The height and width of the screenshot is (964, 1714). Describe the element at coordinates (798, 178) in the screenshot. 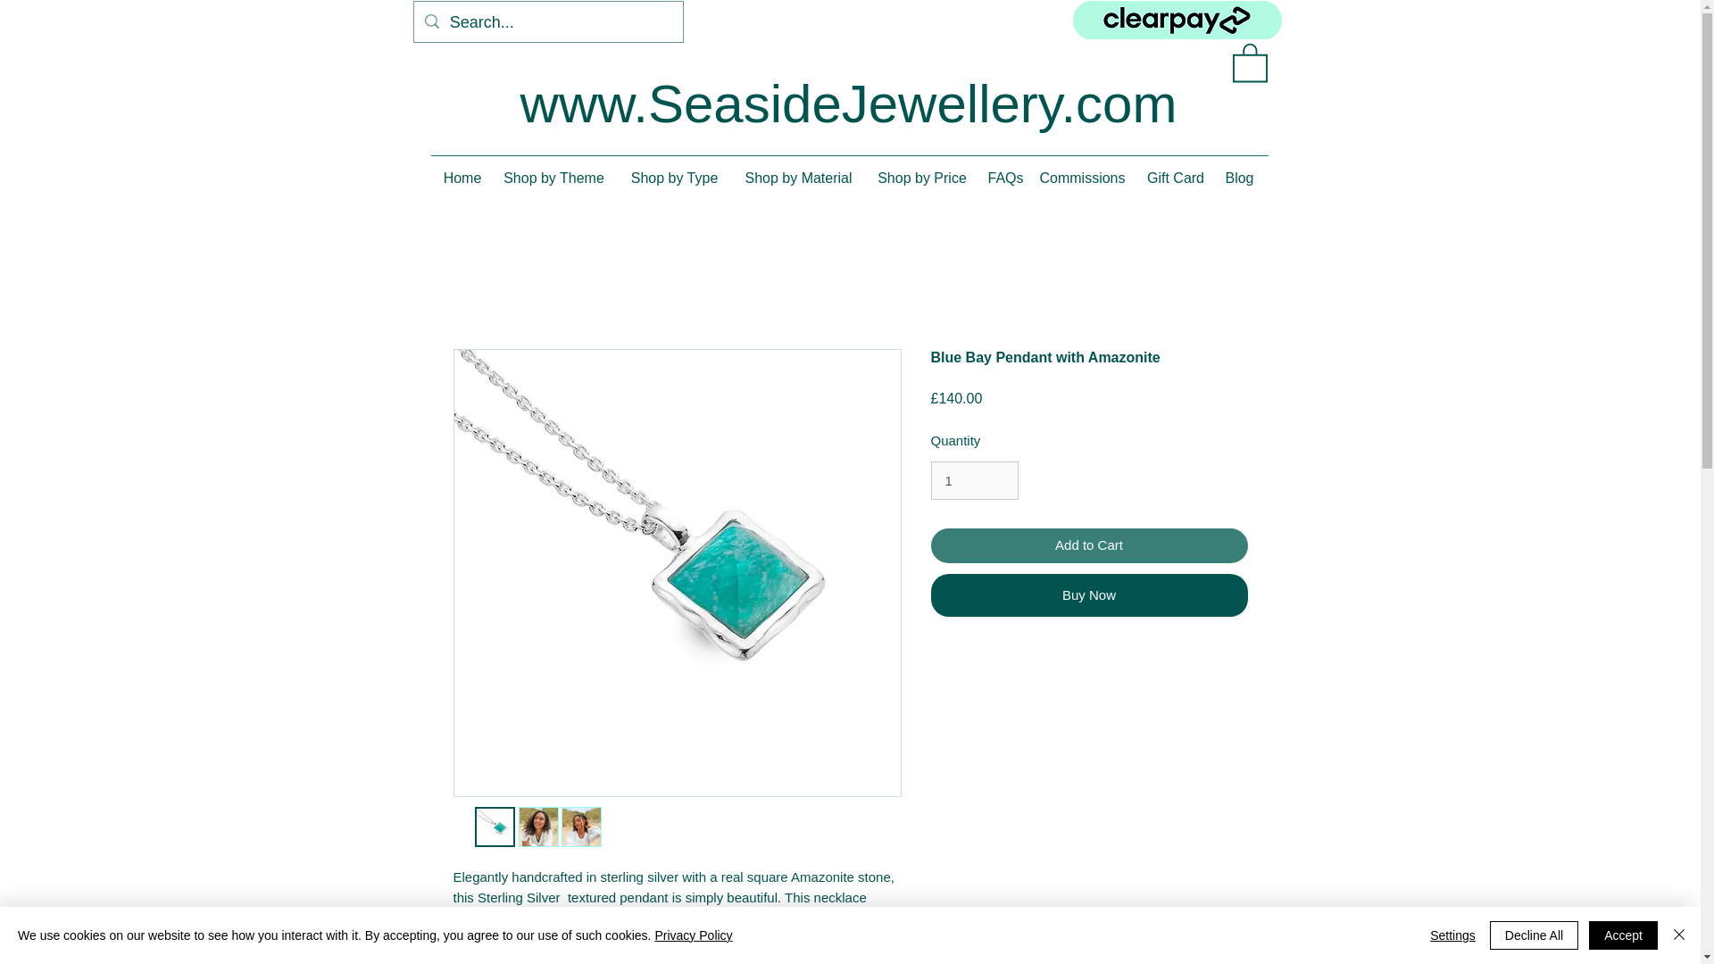

I see `Shop by Material` at that location.